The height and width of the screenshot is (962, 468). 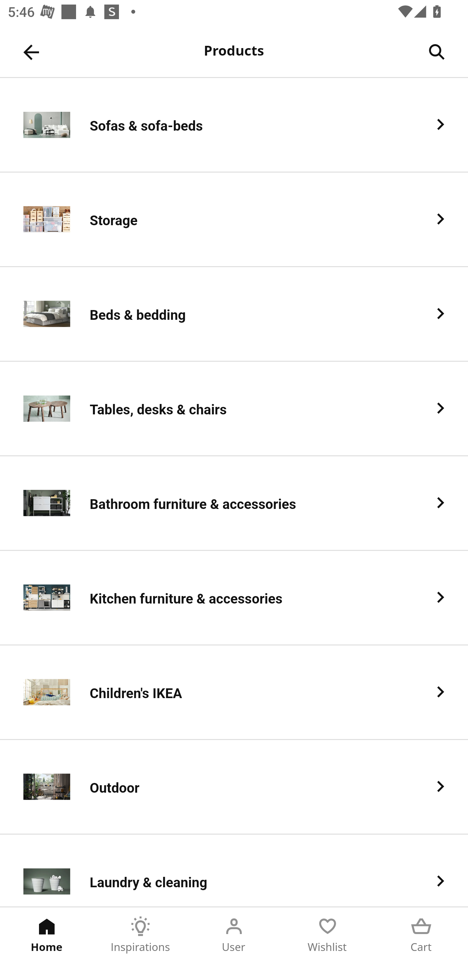 What do you see at coordinates (234, 409) in the screenshot?
I see `Tables, desks & chairs` at bounding box center [234, 409].